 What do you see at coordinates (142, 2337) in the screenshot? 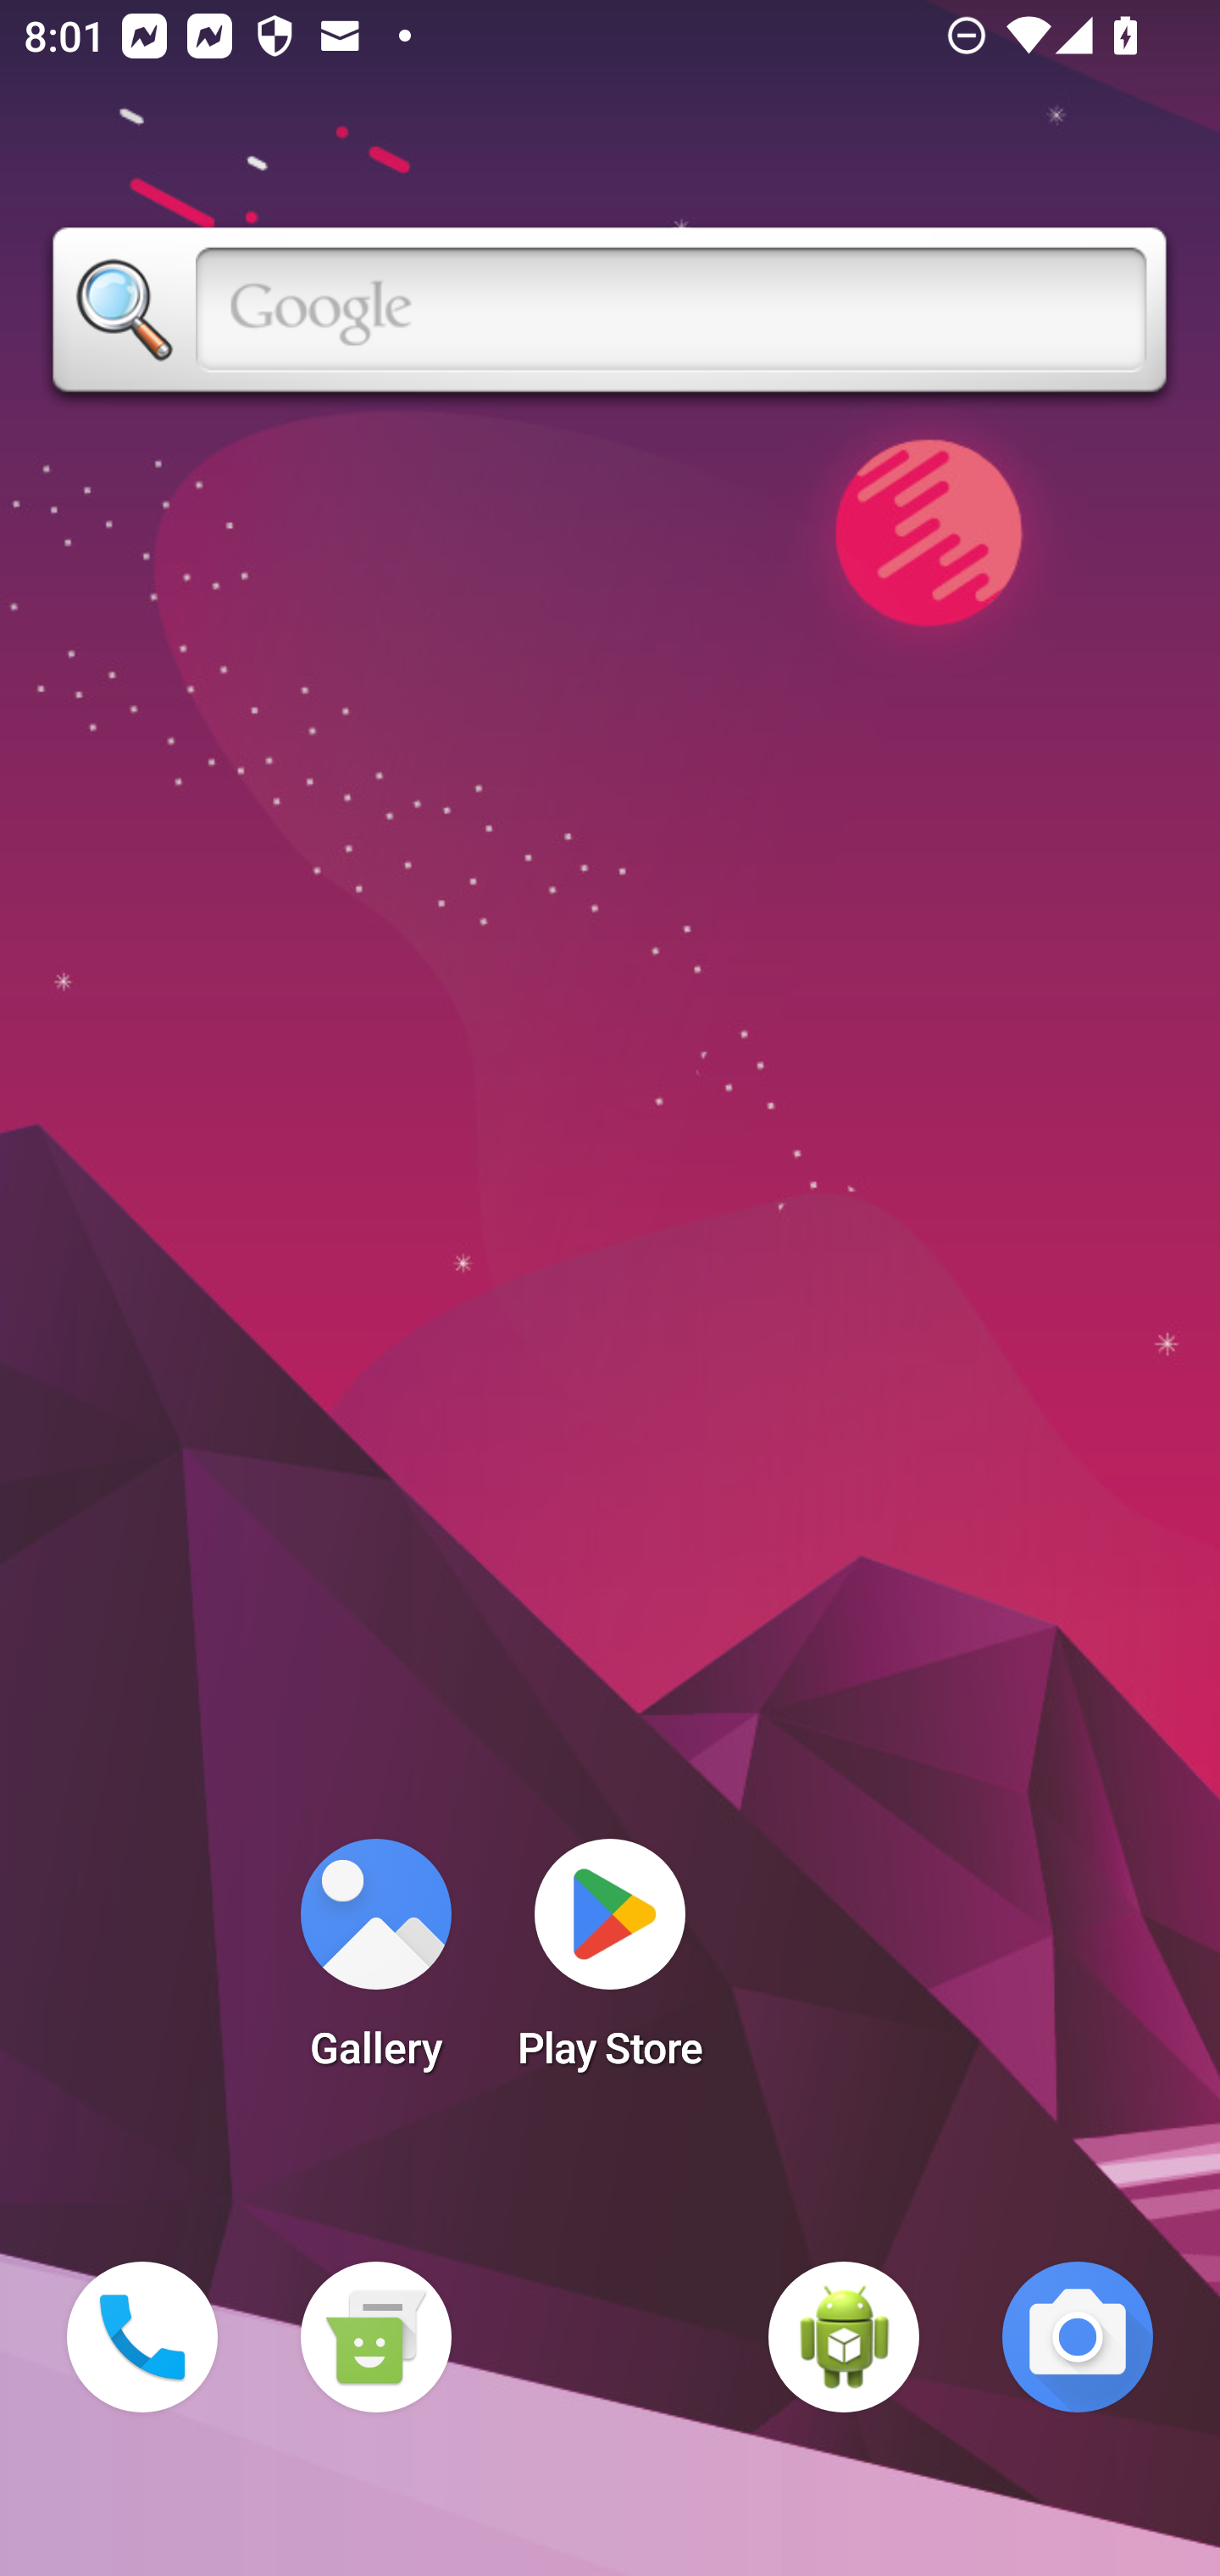
I see `Phone` at bounding box center [142, 2337].